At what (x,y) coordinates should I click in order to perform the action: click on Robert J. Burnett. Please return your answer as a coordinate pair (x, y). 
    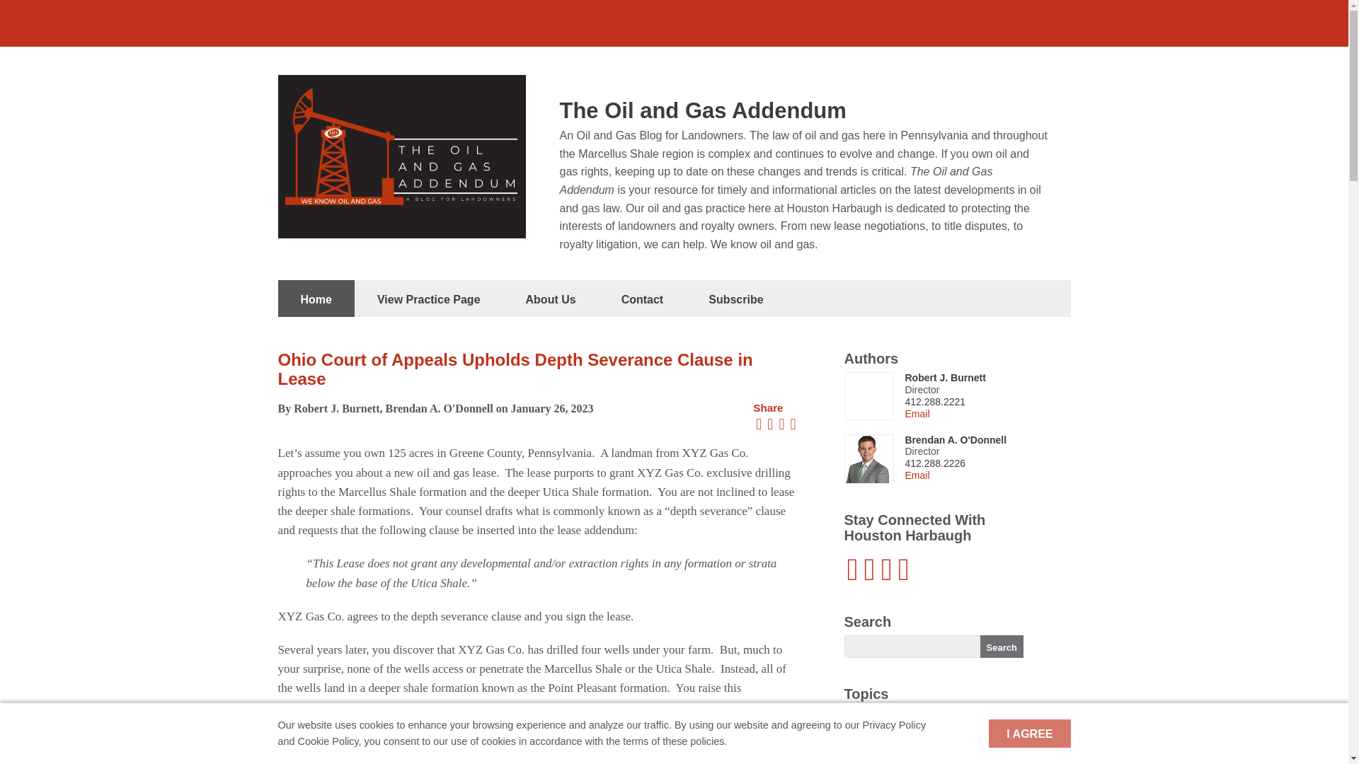
    Looking at the image, I should click on (945, 378).